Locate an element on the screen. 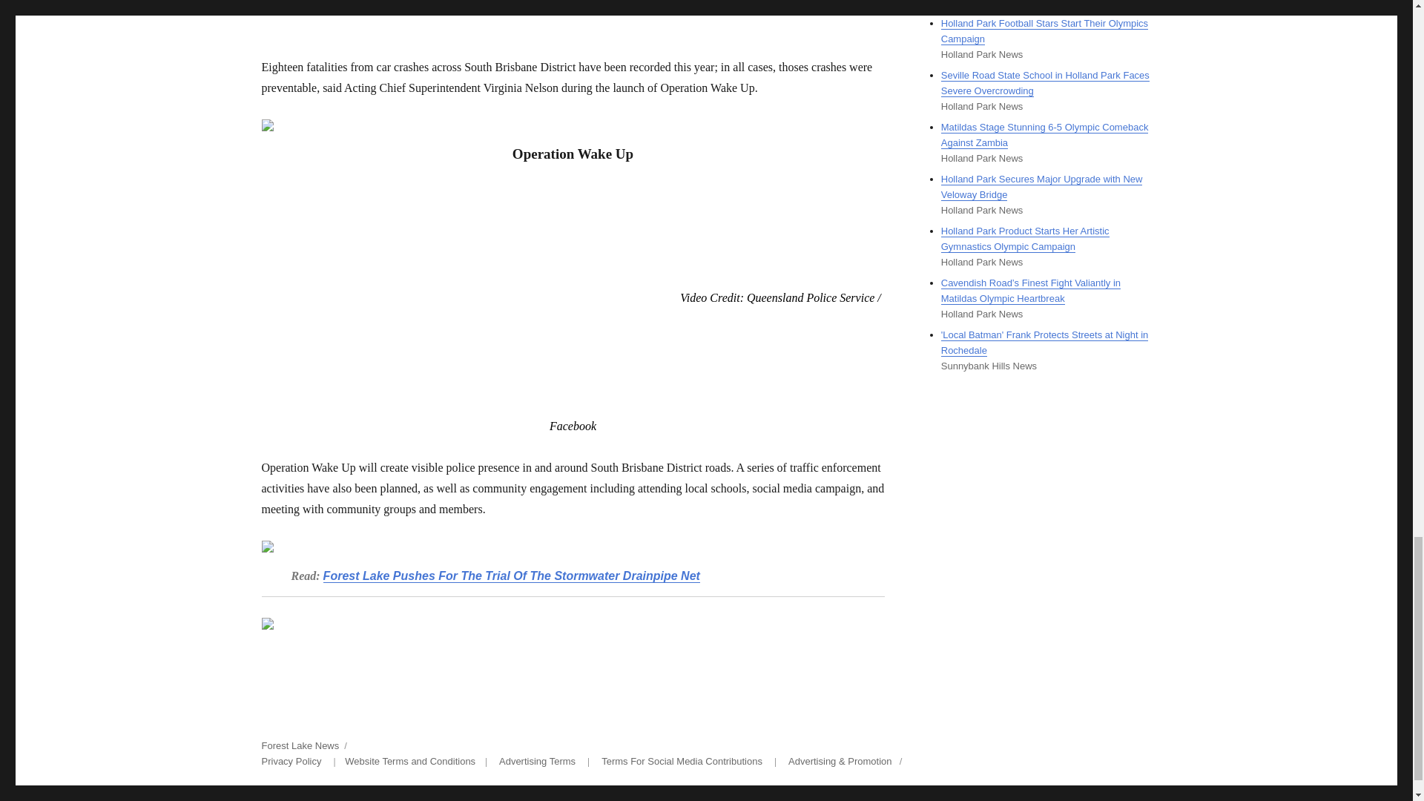  Matildas Stage Stunning 6-5 Olympic Comeback Against Zambia is located at coordinates (1045, 135).